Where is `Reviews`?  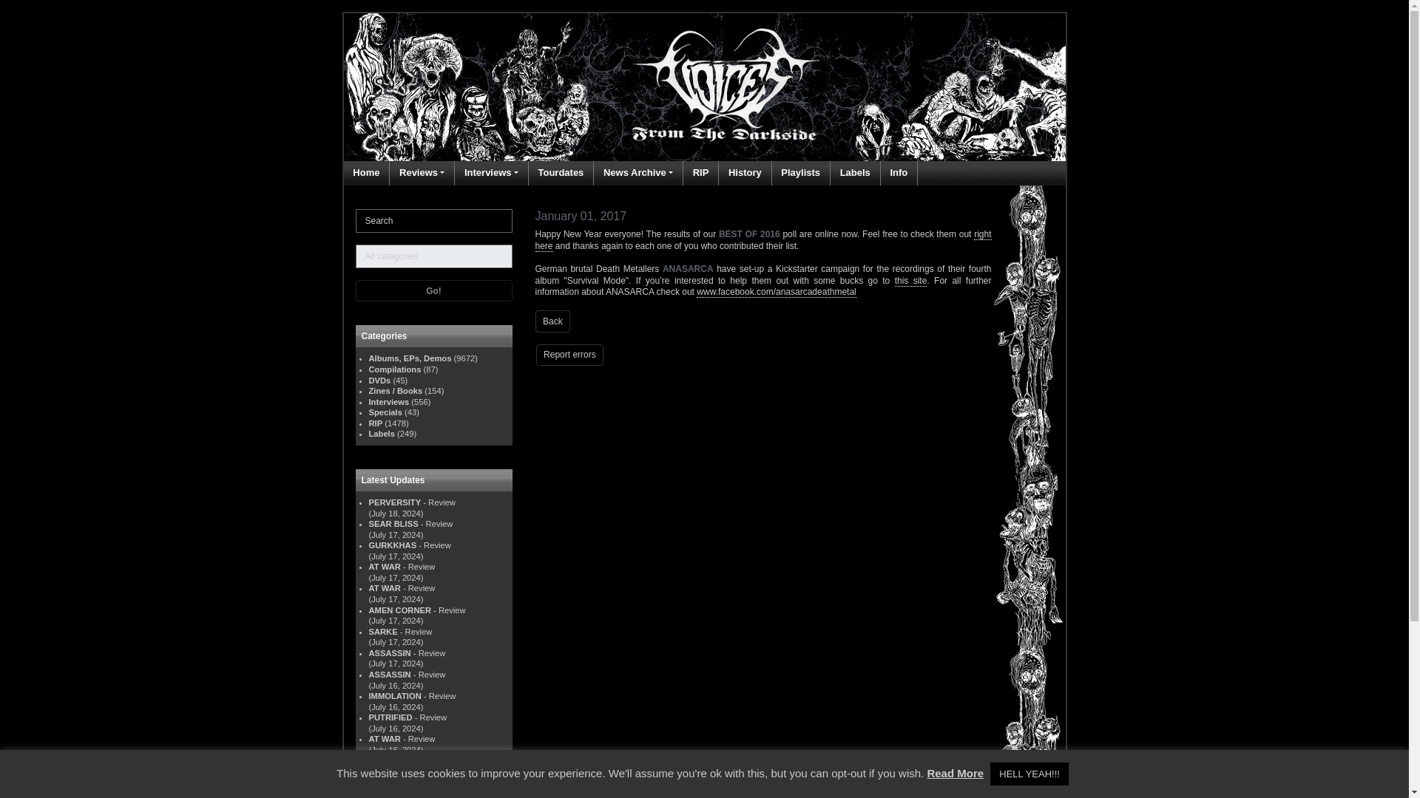 Reviews is located at coordinates (422, 173).